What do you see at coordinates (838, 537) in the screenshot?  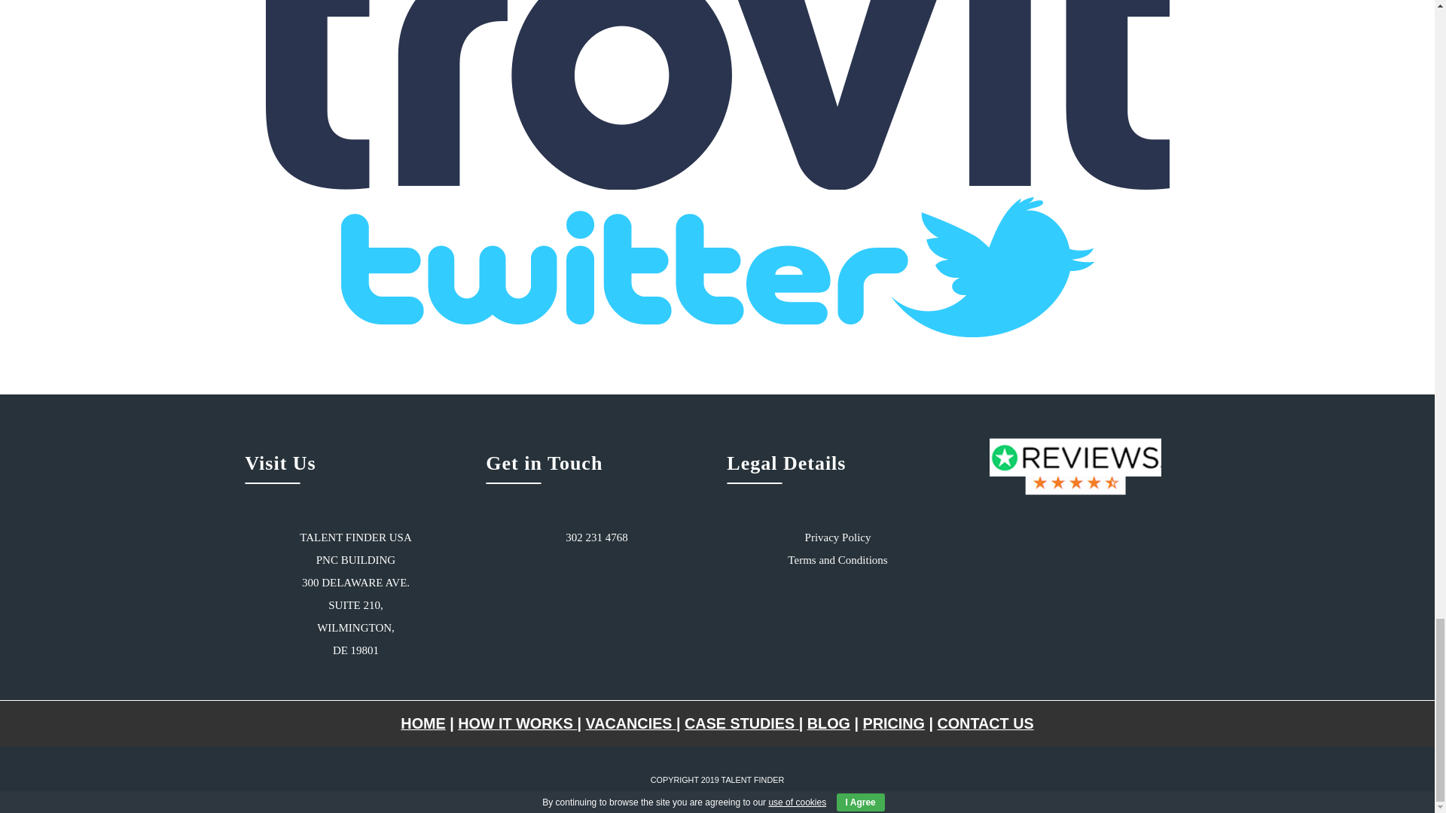 I see `Privacy Policy` at bounding box center [838, 537].